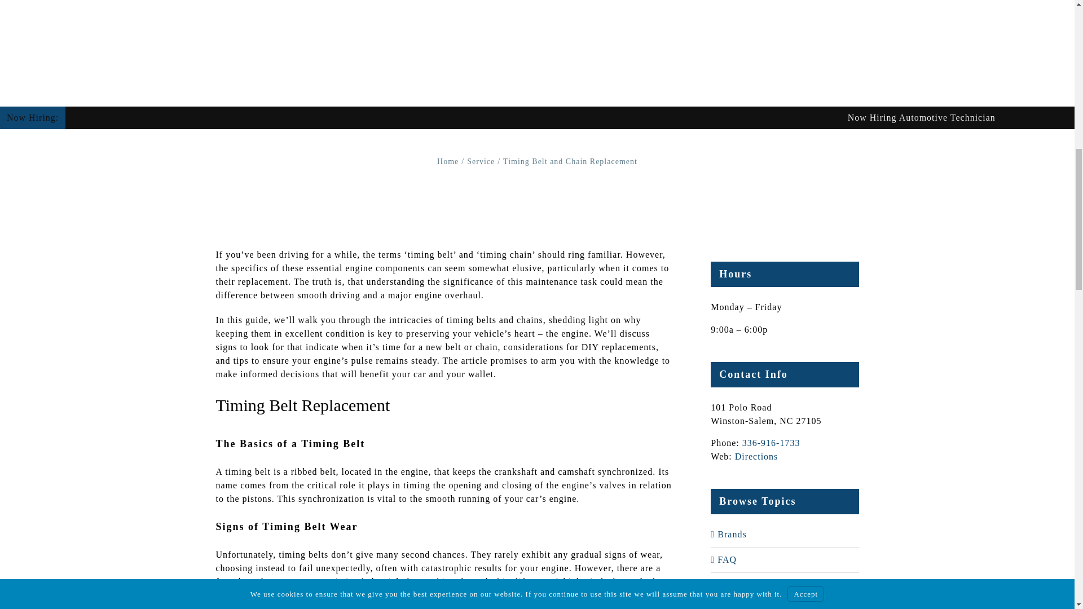  I want to click on 336-916-1733, so click(771, 442).